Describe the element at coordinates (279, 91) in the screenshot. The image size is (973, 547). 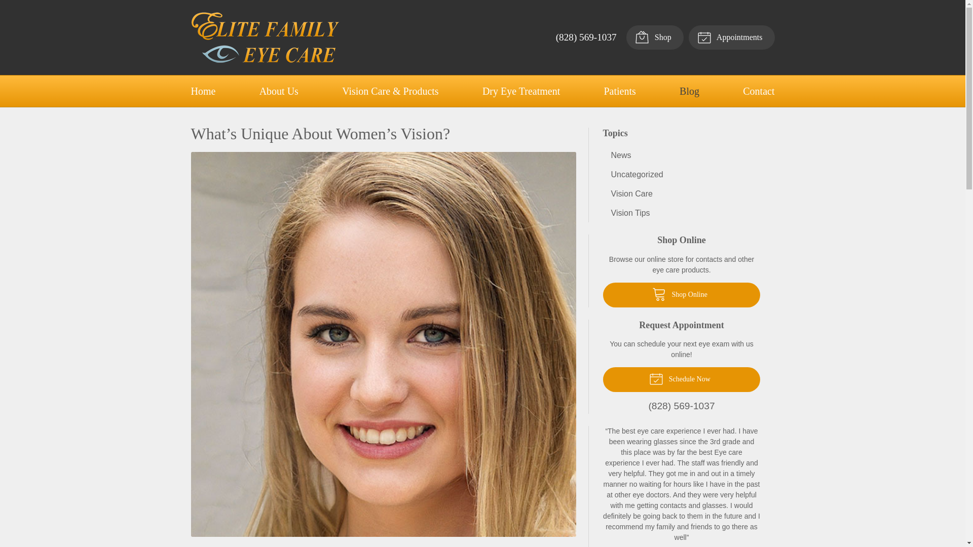
I see `About Us` at that location.